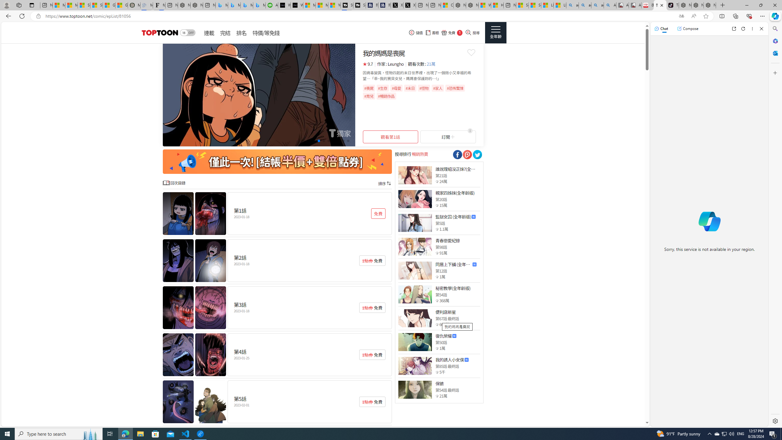 The width and height of the screenshot is (782, 440). I want to click on New tab, so click(510, 5).